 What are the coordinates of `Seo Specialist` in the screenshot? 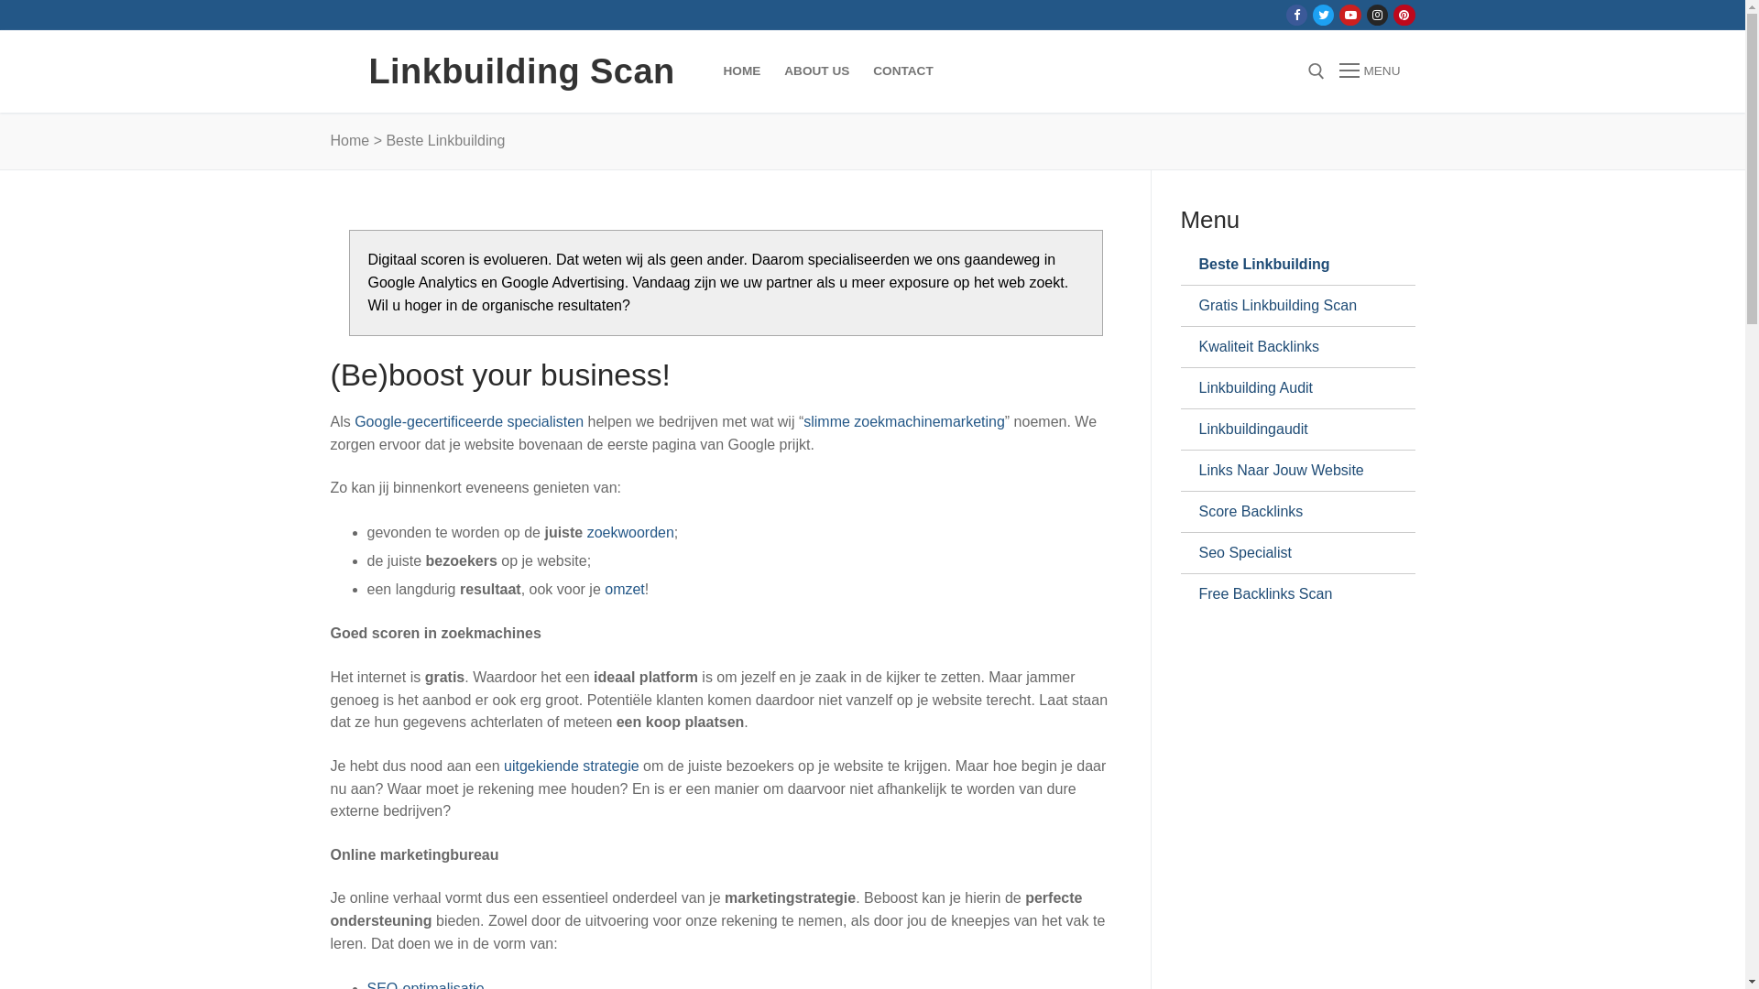 It's located at (1290, 553).